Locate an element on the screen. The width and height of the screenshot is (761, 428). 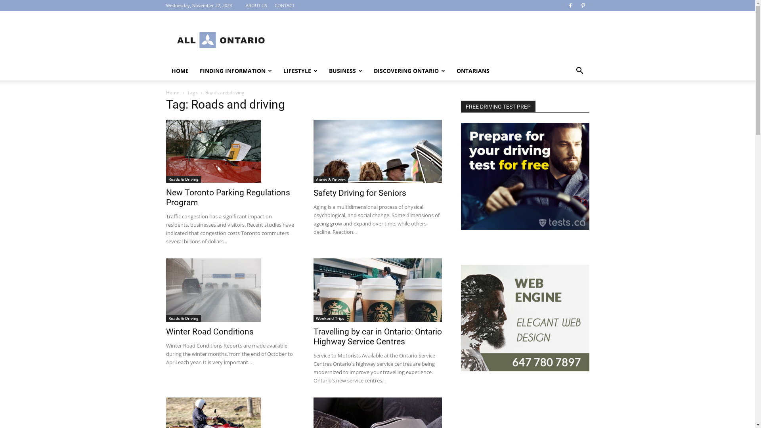
HOME is located at coordinates (180, 71).